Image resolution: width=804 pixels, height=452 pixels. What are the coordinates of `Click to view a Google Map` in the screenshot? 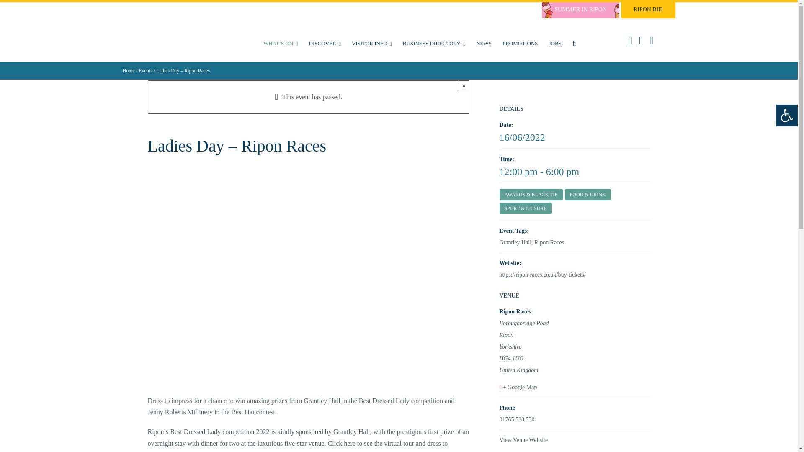 It's located at (574, 387).